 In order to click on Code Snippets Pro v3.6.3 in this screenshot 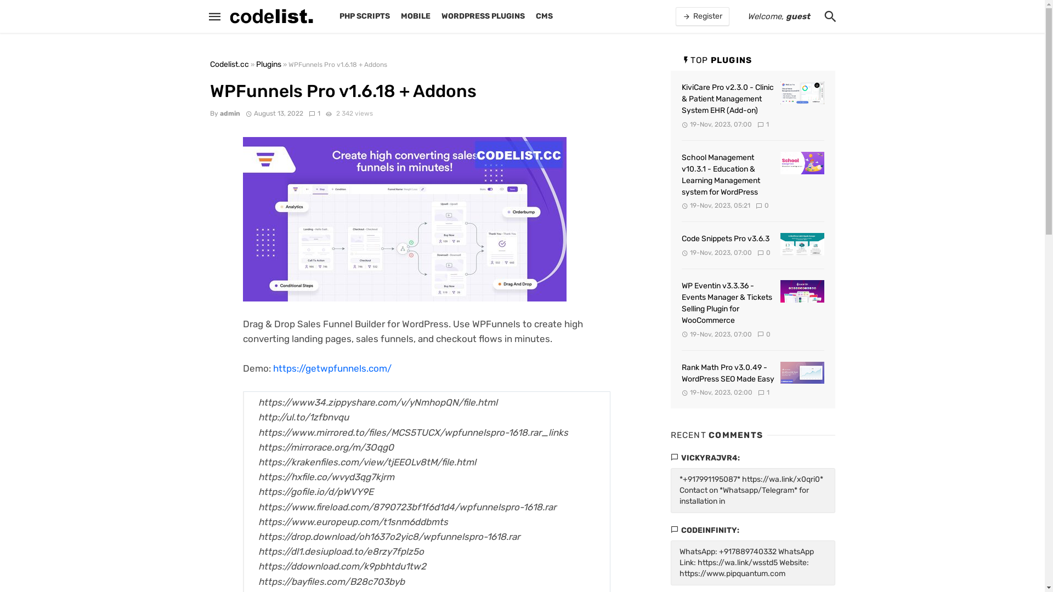, I will do `click(802, 244)`.